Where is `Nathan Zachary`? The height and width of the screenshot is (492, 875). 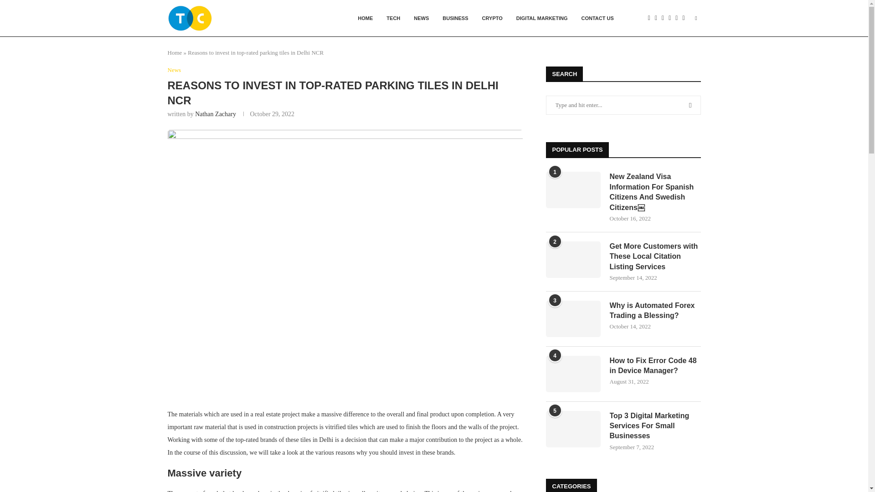
Nathan Zachary is located at coordinates (216, 114).